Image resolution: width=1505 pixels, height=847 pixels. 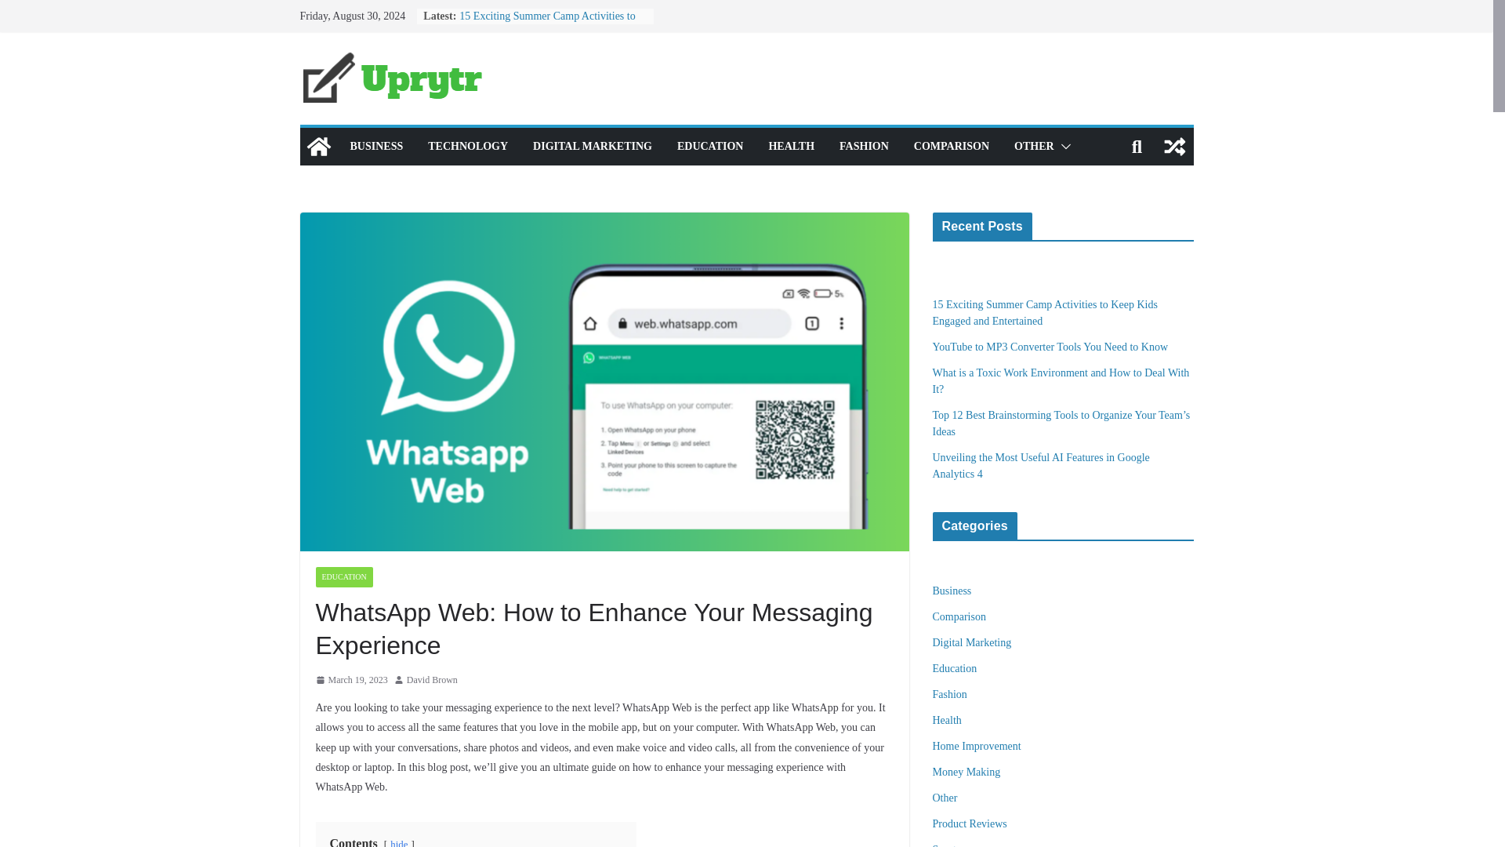 I want to click on 11:24 am, so click(x=350, y=681).